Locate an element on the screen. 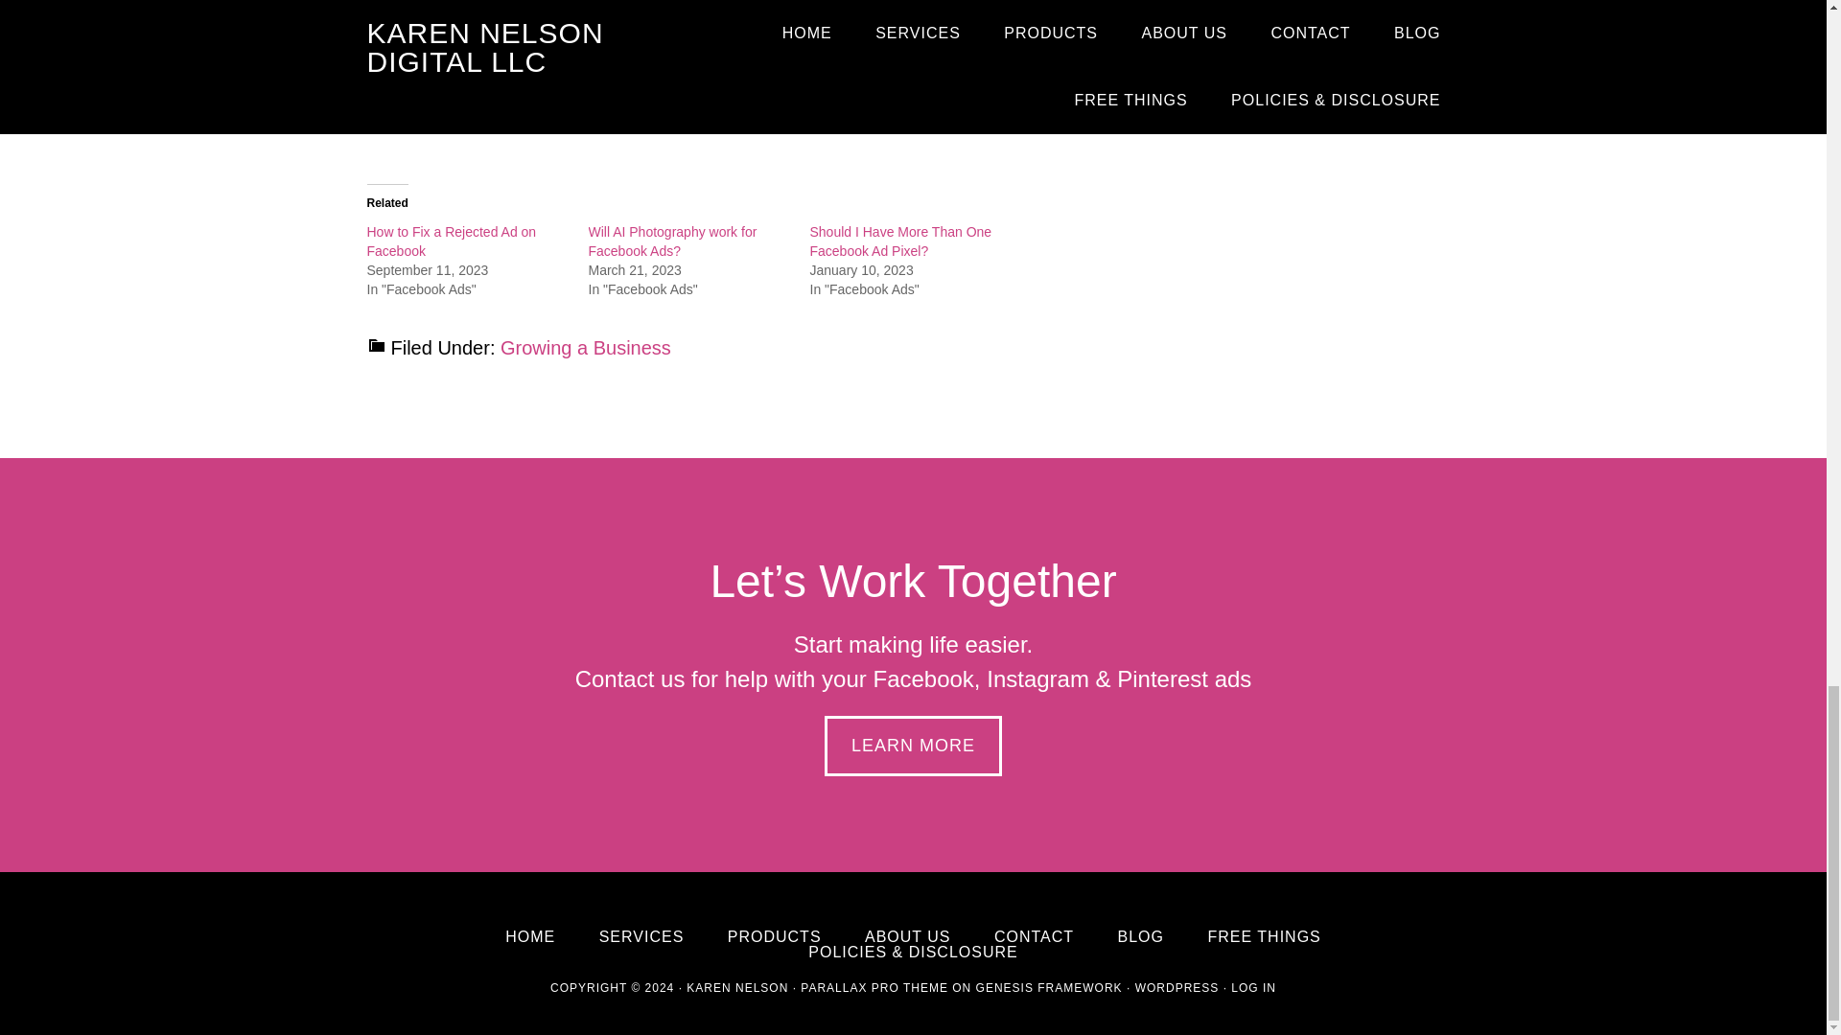 This screenshot has width=1841, height=1035. SERVICES is located at coordinates (642, 937).